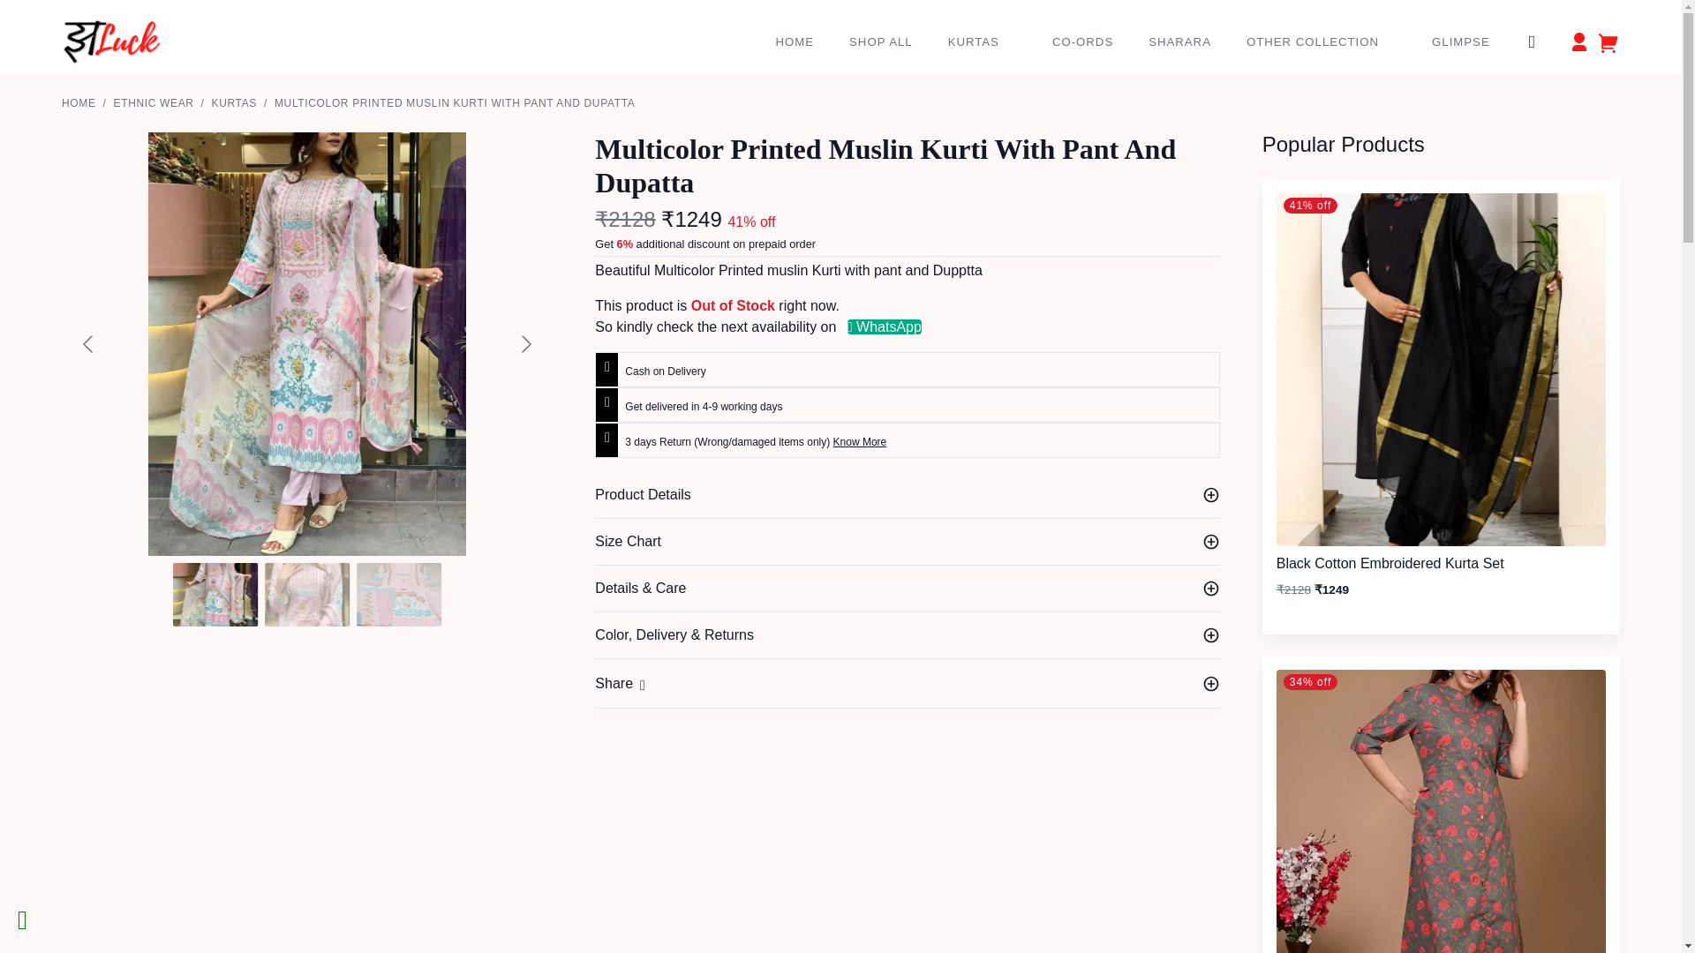  What do you see at coordinates (978, 42) in the screenshot?
I see `KURTAS` at bounding box center [978, 42].